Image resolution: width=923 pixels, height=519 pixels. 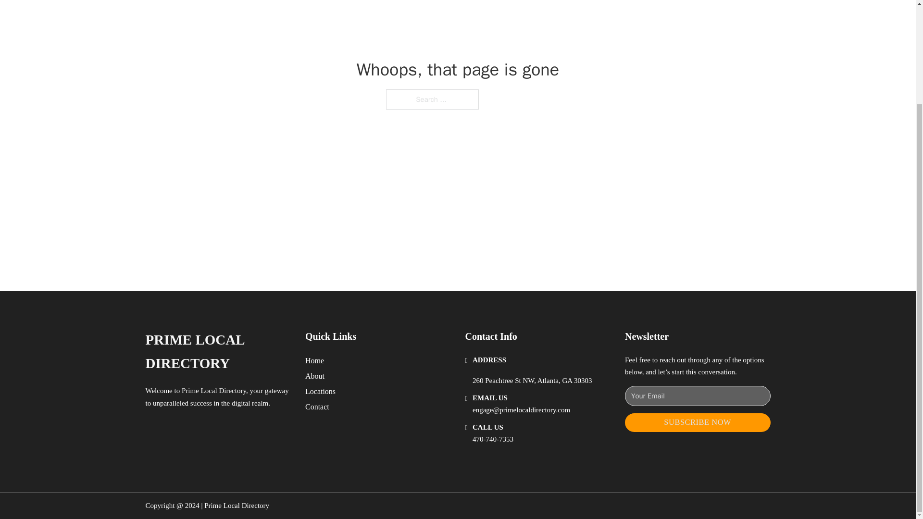 What do you see at coordinates (217, 352) in the screenshot?
I see `PRIME LOCAL DIRECTORY` at bounding box center [217, 352].